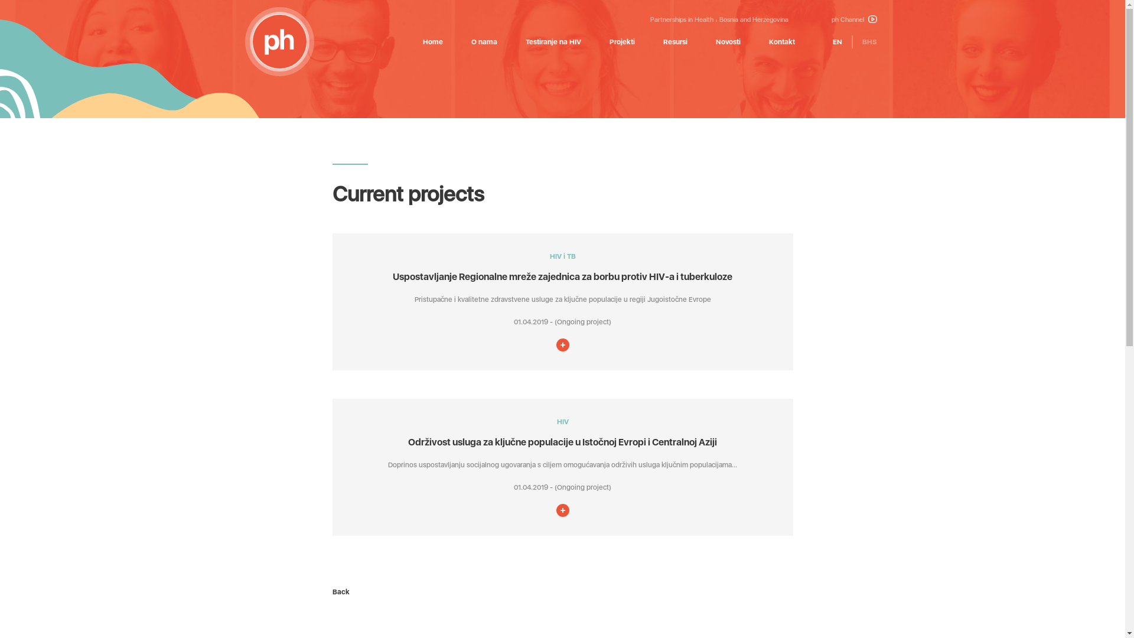 This screenshot has height=638, width=1134. I want to click on Home, so click(433, 41).